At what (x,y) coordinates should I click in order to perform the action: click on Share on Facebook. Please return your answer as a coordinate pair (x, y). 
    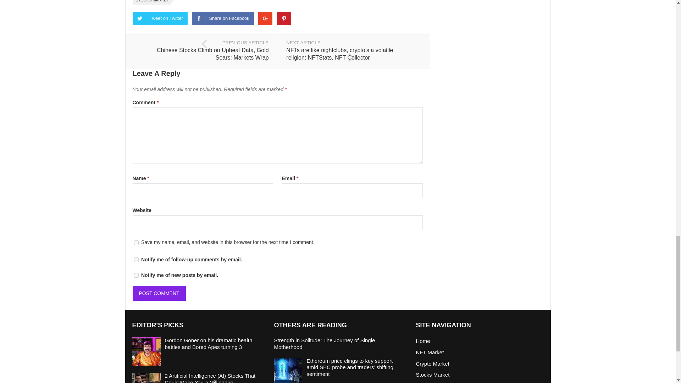
    Looking at the image, I should click on (223, 18).